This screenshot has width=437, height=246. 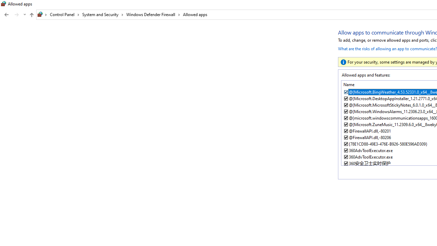 What do you see at coordinates (195, 14) in the screenshot?
I see `Allowed apps` at bounding box center [195, 14].